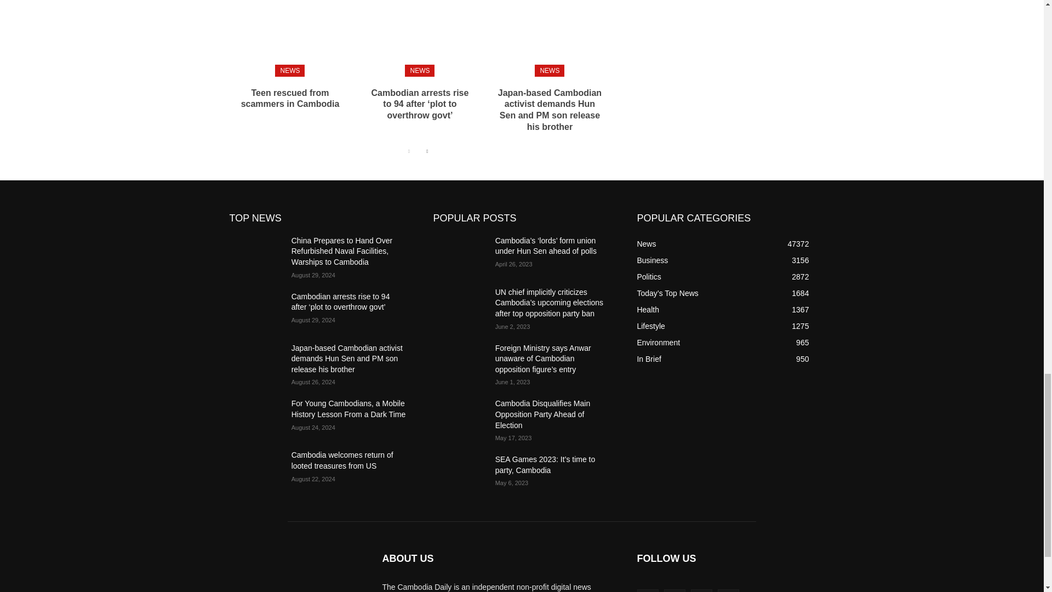 This screenshot has height=592, width=1052. I want to click on NEWS, so click(289, 70).